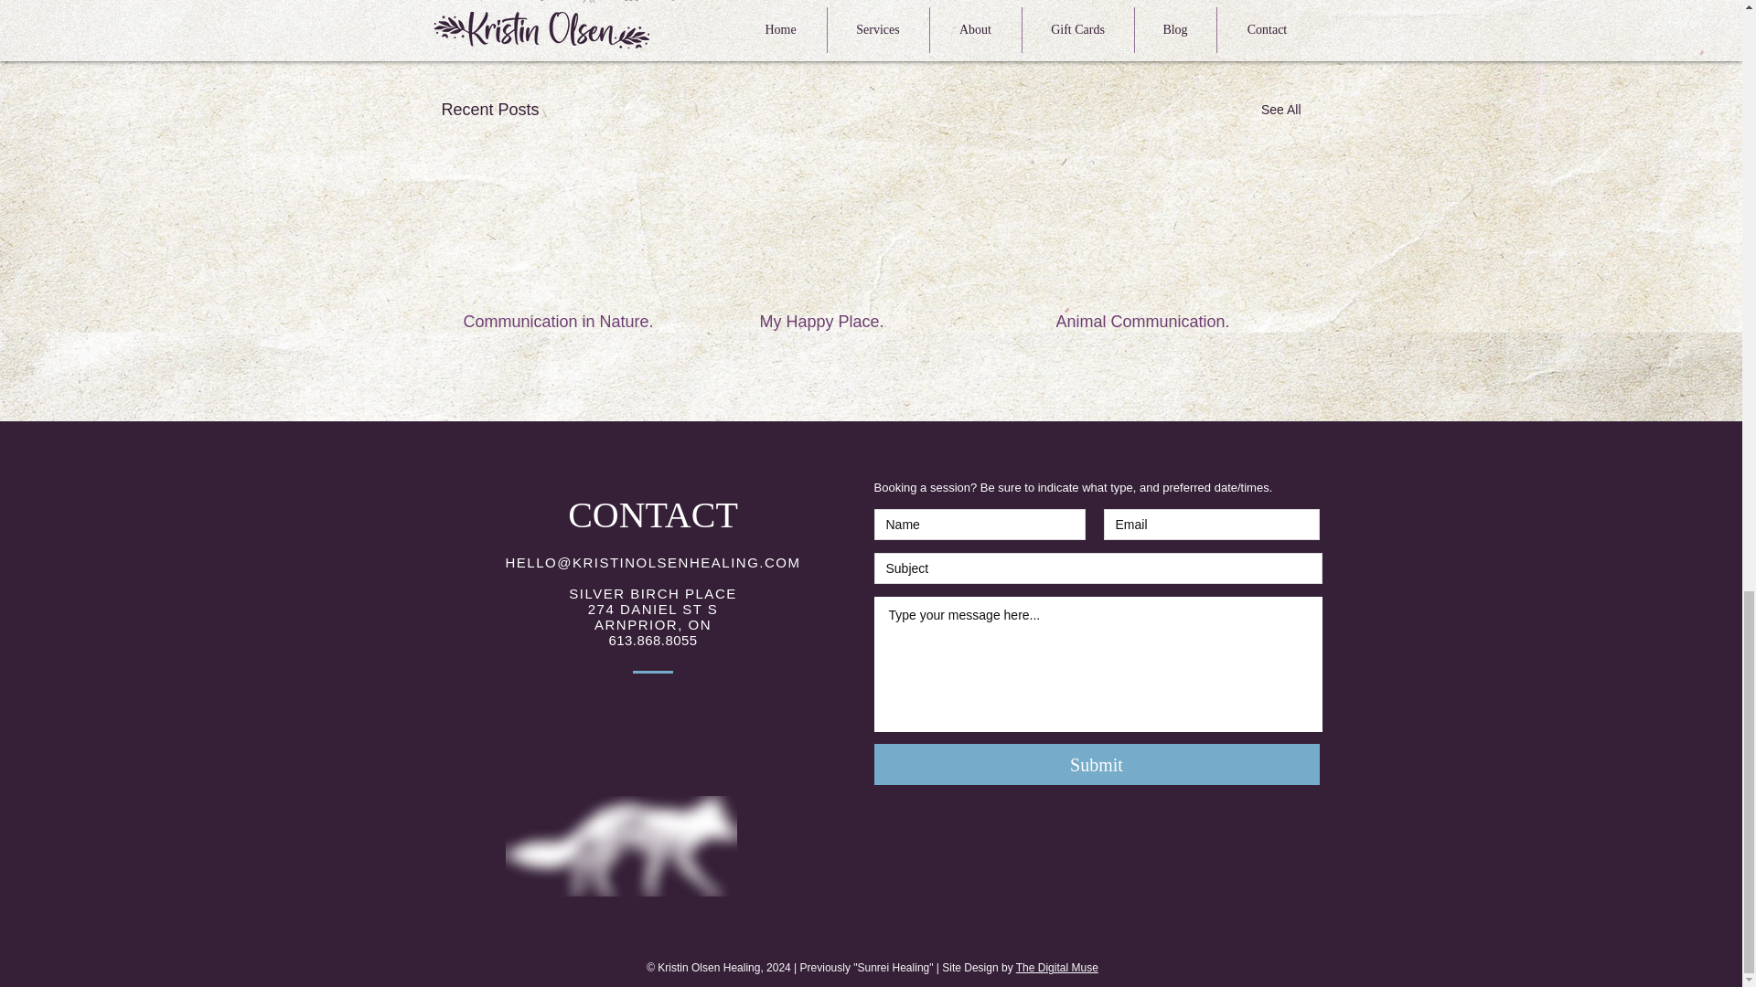 This screenshot has width=1756, height=987. Describe the element at coordinates (1057, 967) in the screenshot. I see `The Digital Muse` at that location.